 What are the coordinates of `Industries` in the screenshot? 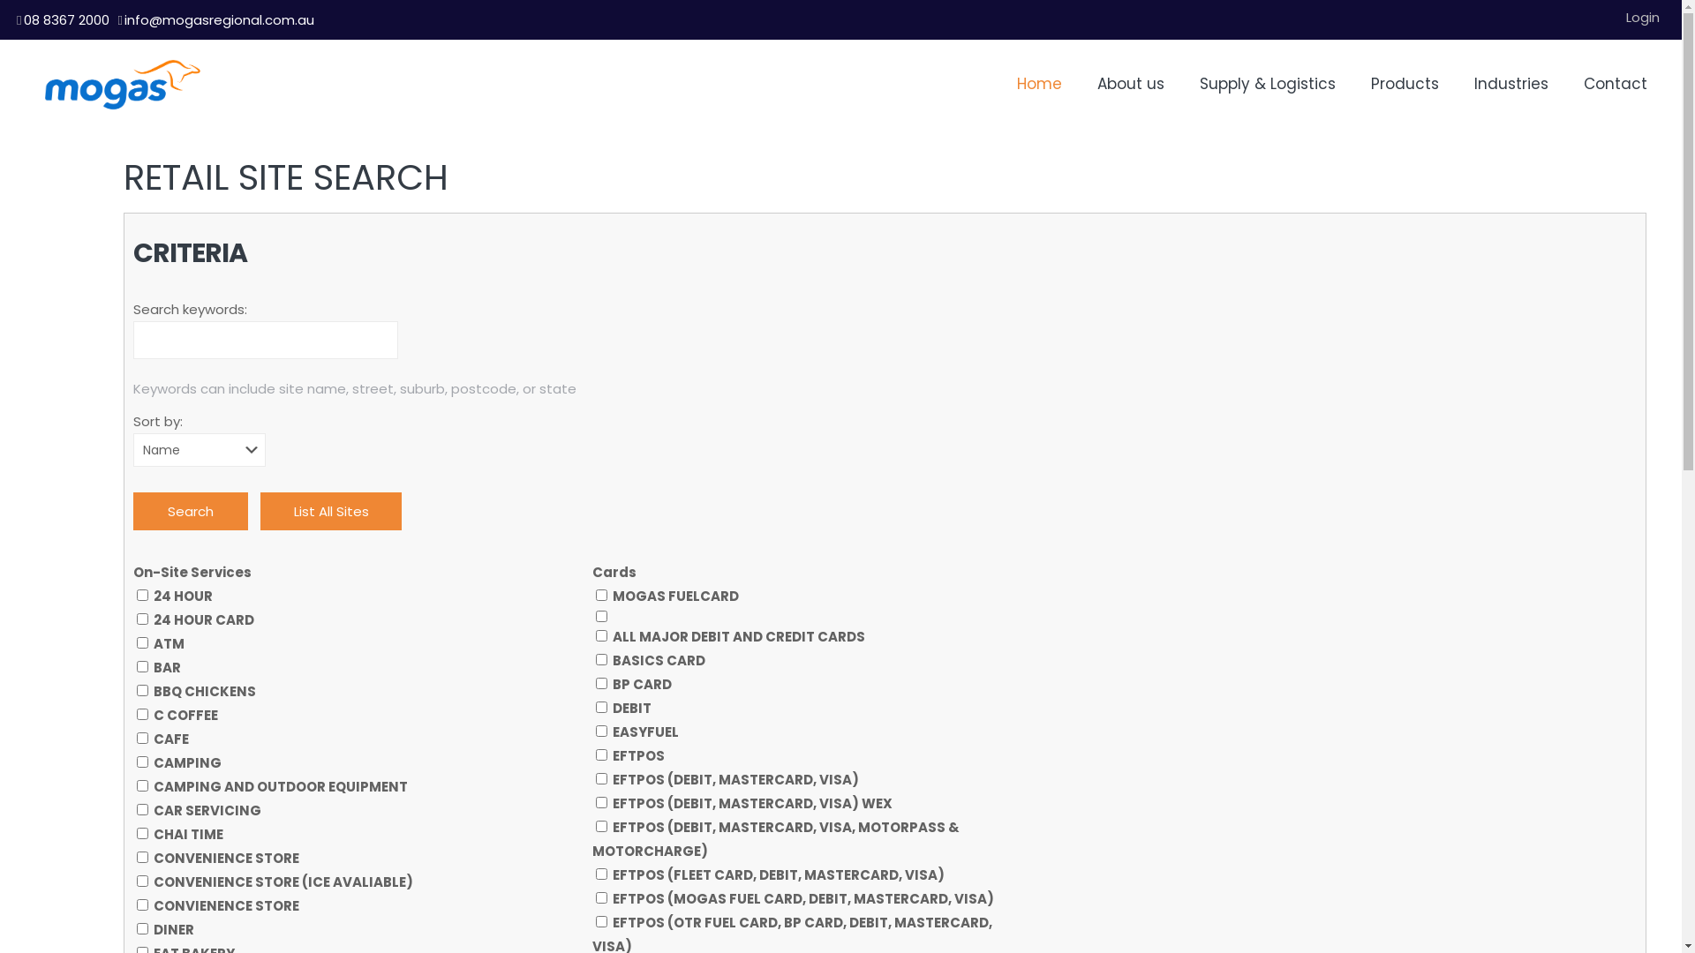 It's located at (1511, 84).